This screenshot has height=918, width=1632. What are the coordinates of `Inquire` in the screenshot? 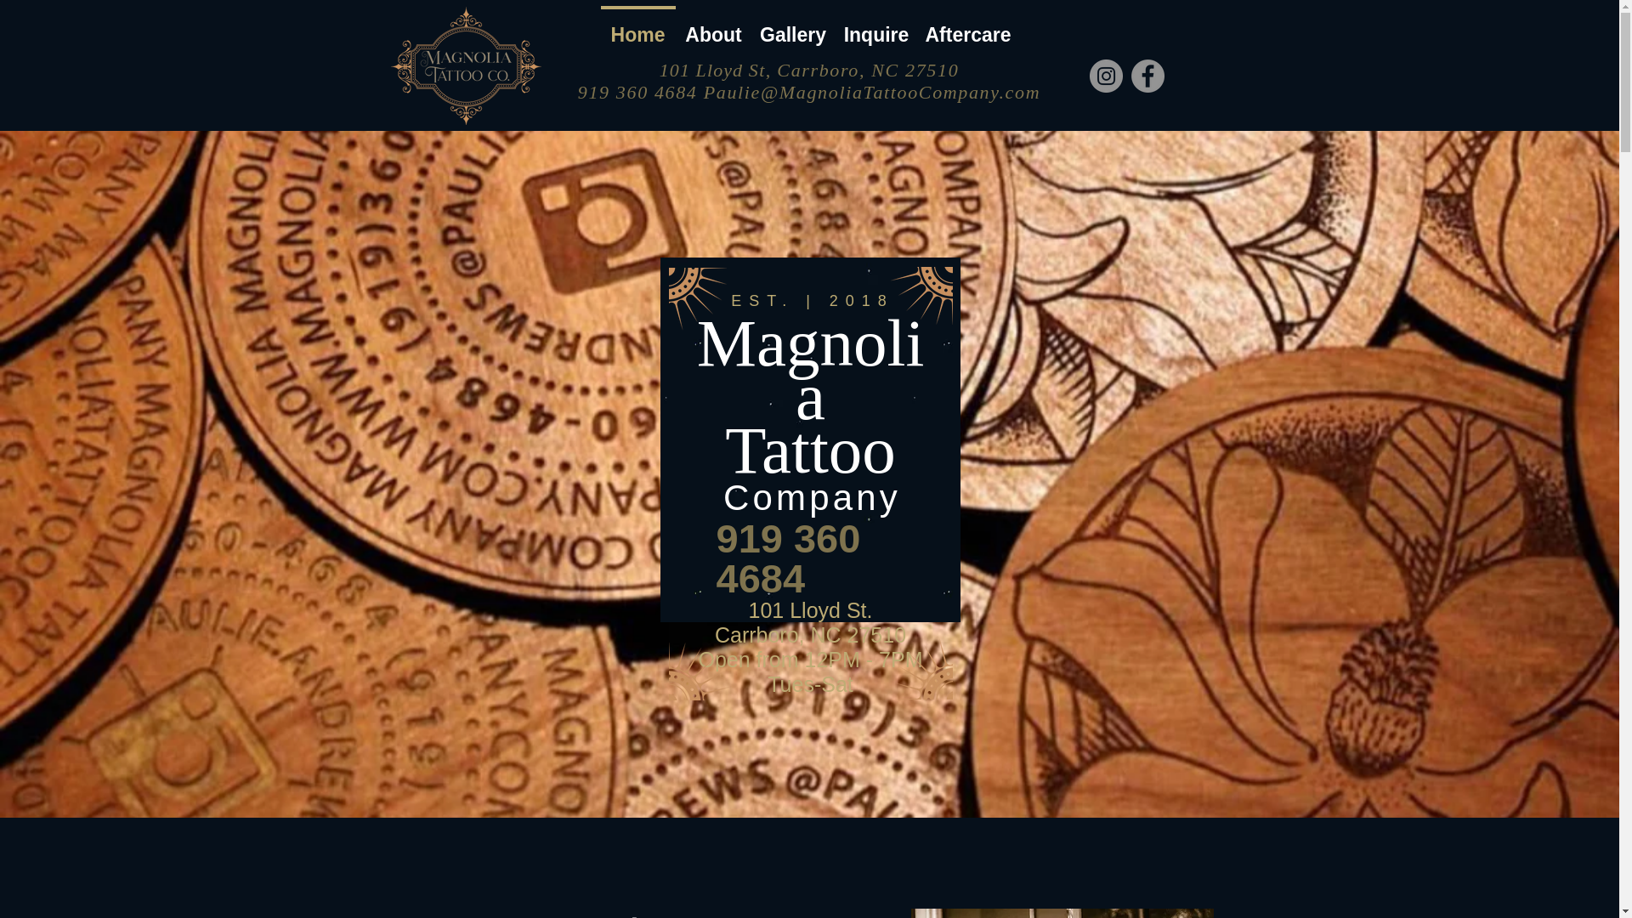 It's located at (875, 27).